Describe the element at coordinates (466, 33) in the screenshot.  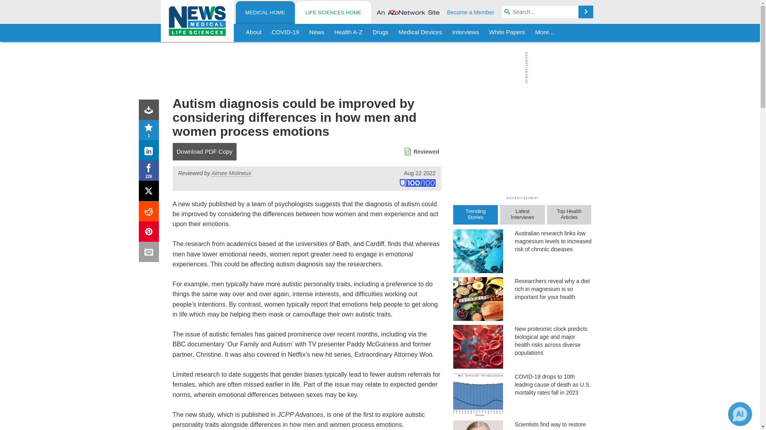
I see `Interviews` at that location.